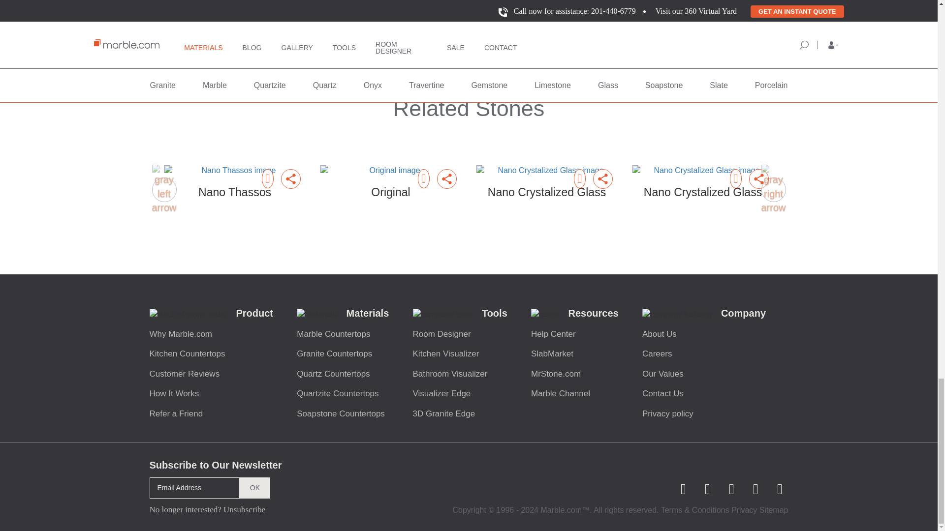 This screenshot has height=531, width=945. What do you see at coordinates (390, 192) in the screenshot?
I see `Original` at bounding box center [390, 192].